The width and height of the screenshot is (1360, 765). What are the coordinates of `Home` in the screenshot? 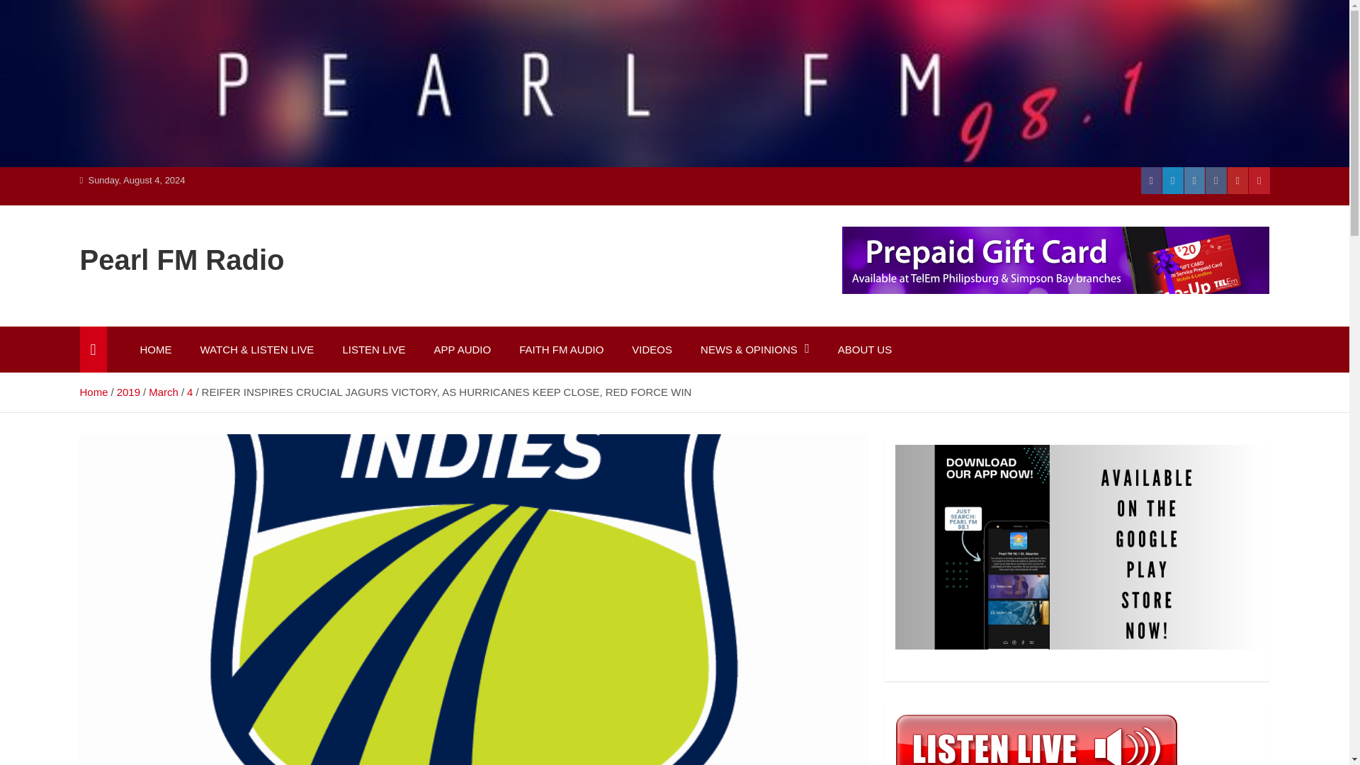 It's located at (93, 392).